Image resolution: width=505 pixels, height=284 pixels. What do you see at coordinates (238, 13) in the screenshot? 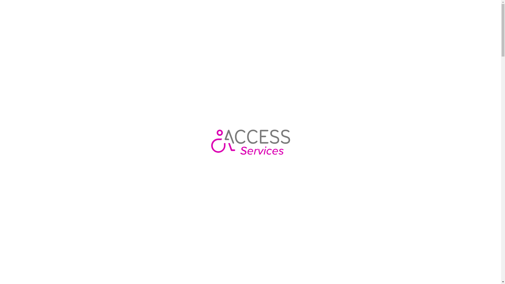
I see `CONTACT` at bounding box center [238, 13].